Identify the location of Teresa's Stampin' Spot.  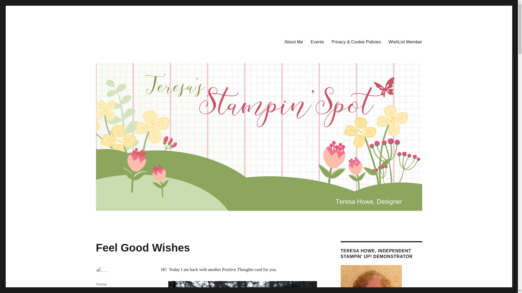
(137, 41).